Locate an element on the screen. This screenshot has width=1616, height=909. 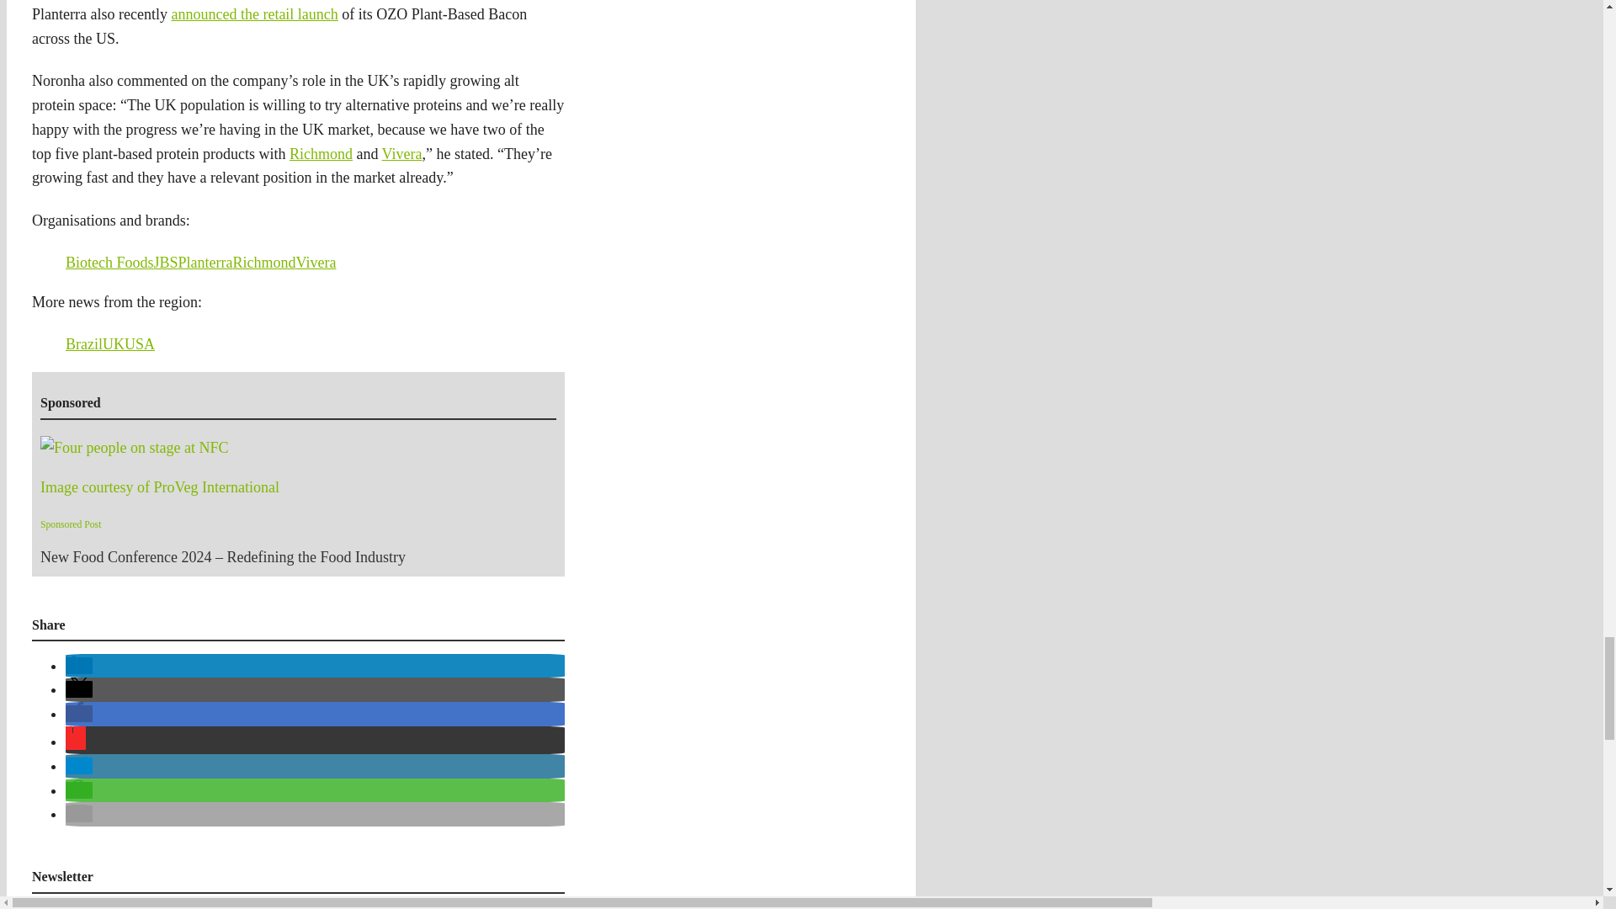
Share on X is located at coordinates (79, 688).